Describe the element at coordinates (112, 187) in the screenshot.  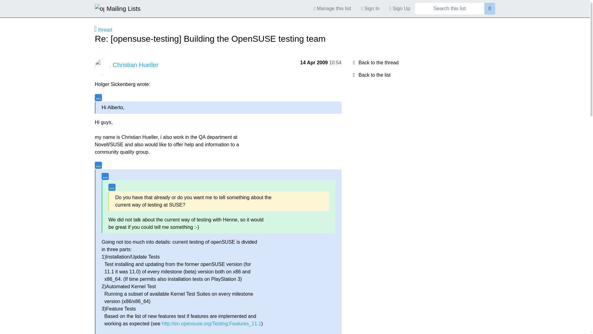
I see `...` at that location.